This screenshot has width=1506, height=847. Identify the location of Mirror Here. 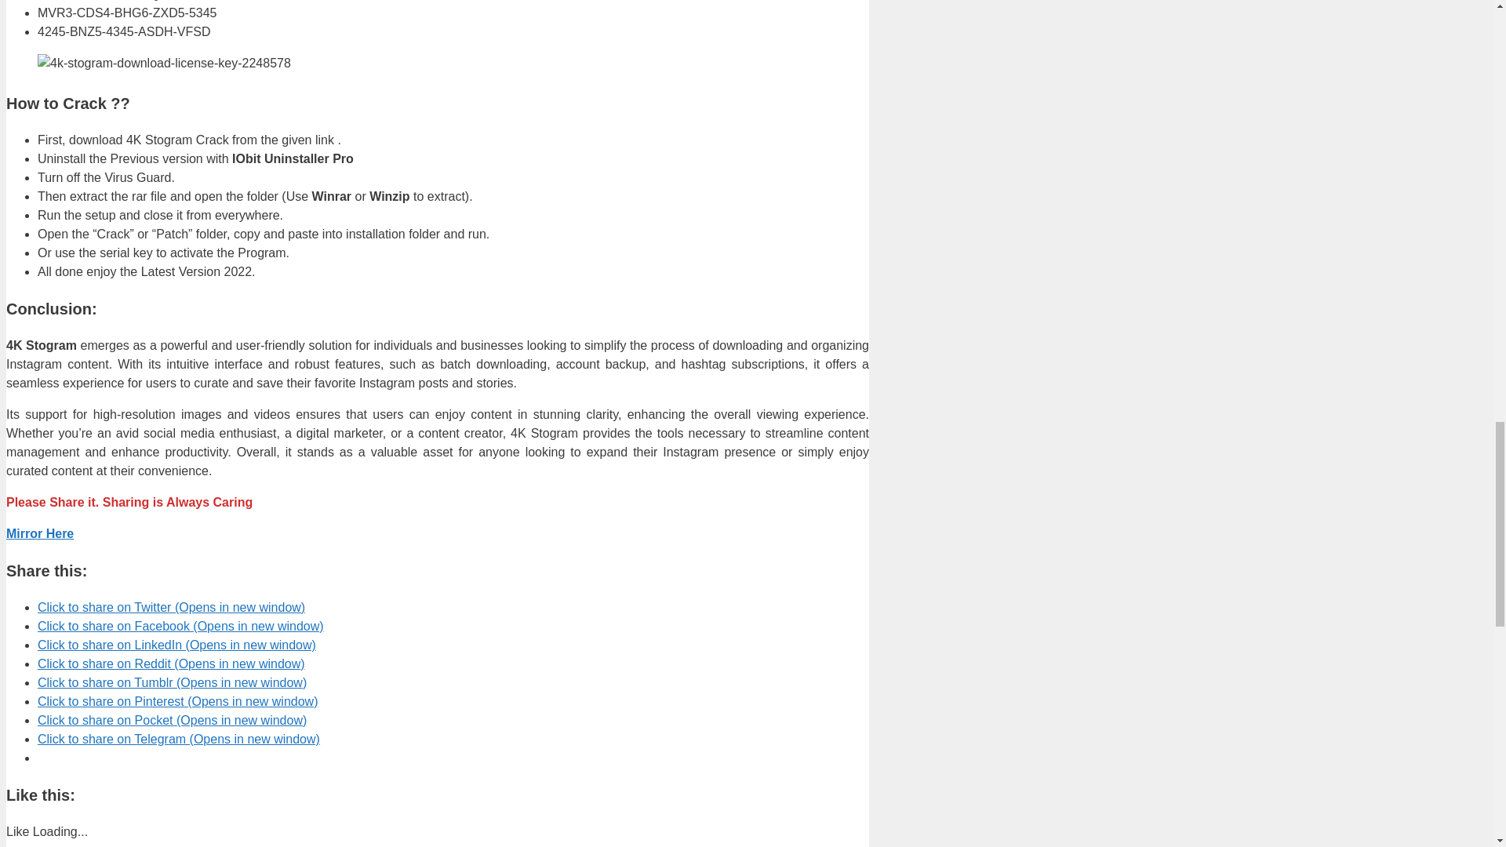
(39, 533).